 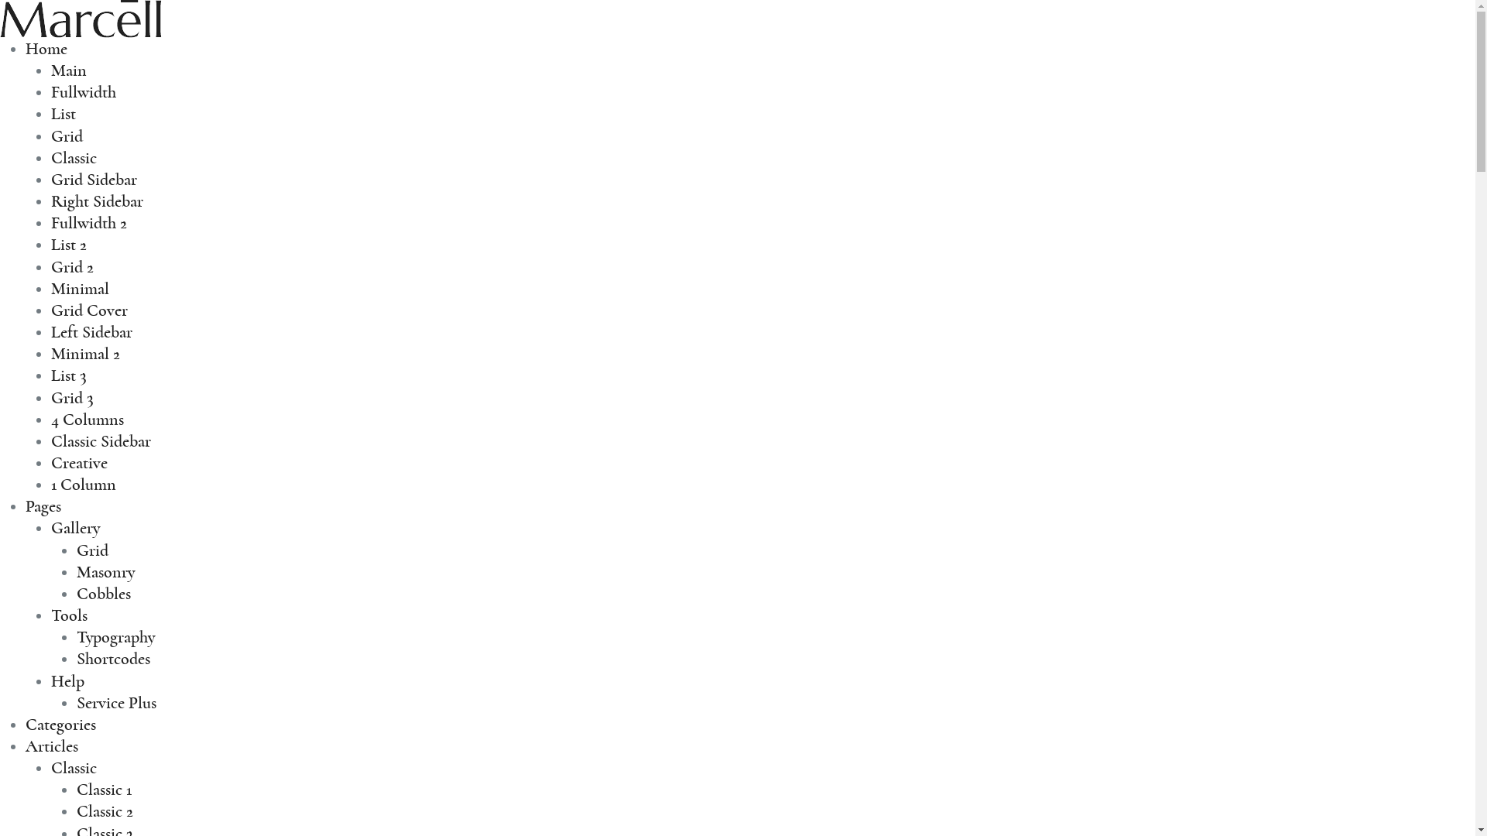 I want to click on 4 Columns, so click(x=88, y=420).